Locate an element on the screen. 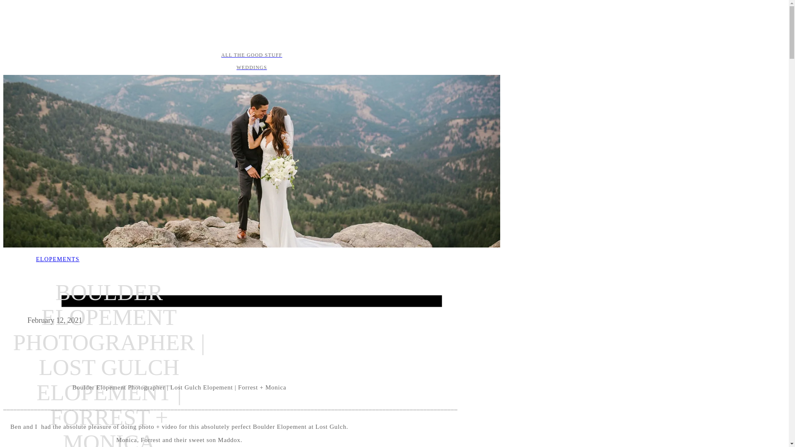 This screenshot has width=795, height=447. COUPLES is located at coordinates (251, 79).